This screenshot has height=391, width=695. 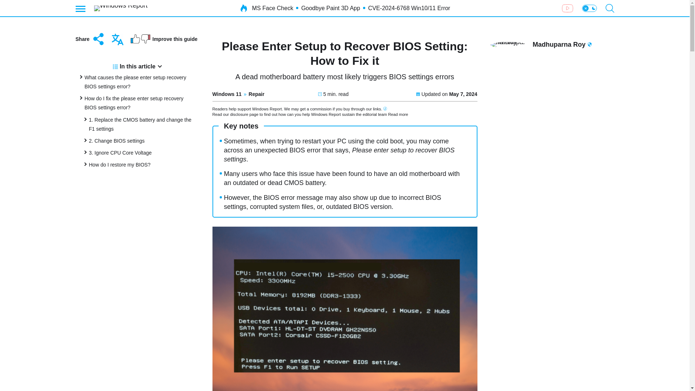 I want to click on Goodbye Paint 3D App, so click(x=330, y=8).